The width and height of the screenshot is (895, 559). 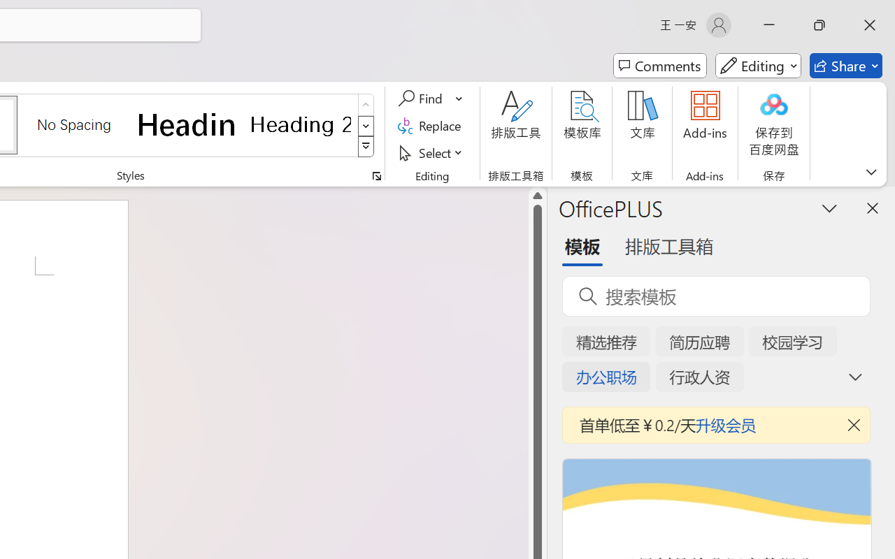 What do you see at coordinates (538, 196) in the screenshot?
I see `Line up` at bounding box center [538, 196].